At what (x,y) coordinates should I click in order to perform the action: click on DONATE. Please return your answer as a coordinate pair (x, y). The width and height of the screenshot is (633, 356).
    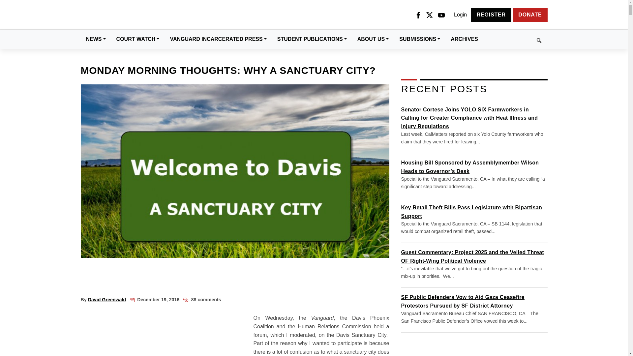
    Looking at the image, I should click on (530, 15).